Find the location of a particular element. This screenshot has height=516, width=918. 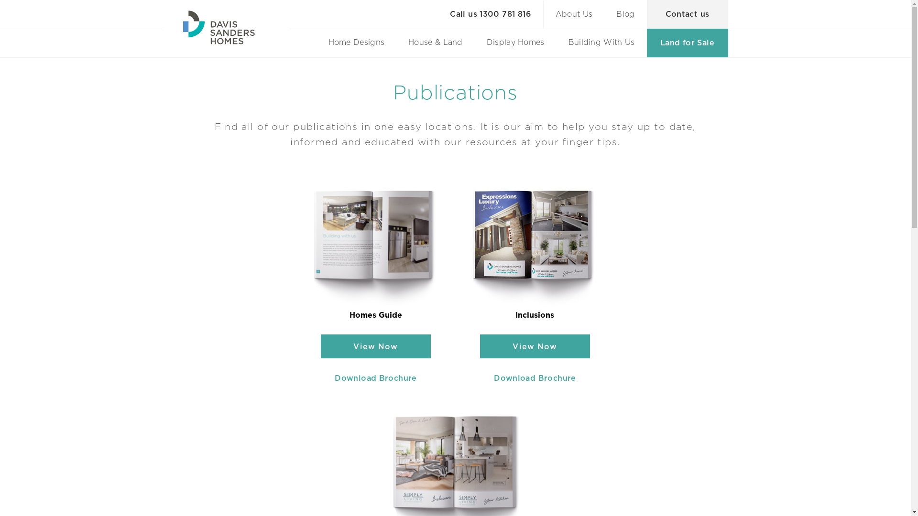

Building With Us is located at coordinates (601, 43).